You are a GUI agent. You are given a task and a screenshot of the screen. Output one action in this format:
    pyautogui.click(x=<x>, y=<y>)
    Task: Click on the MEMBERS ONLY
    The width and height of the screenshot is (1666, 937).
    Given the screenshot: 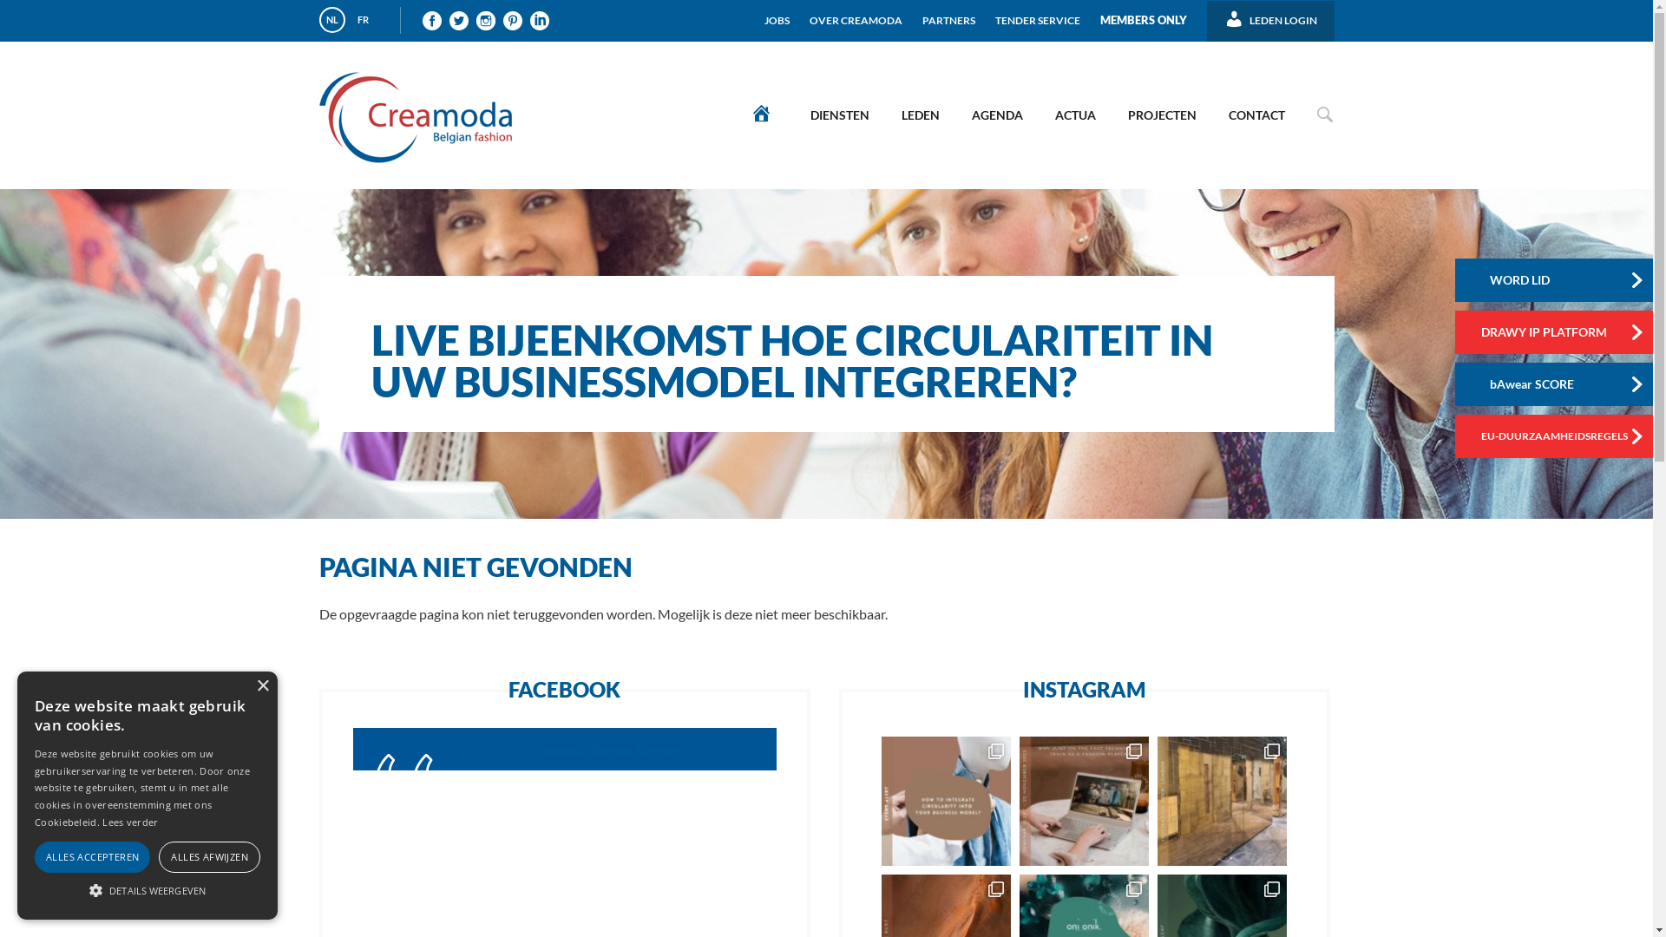 What is the action you would take?
    pyautogui.click(x=1144, y=14)
    